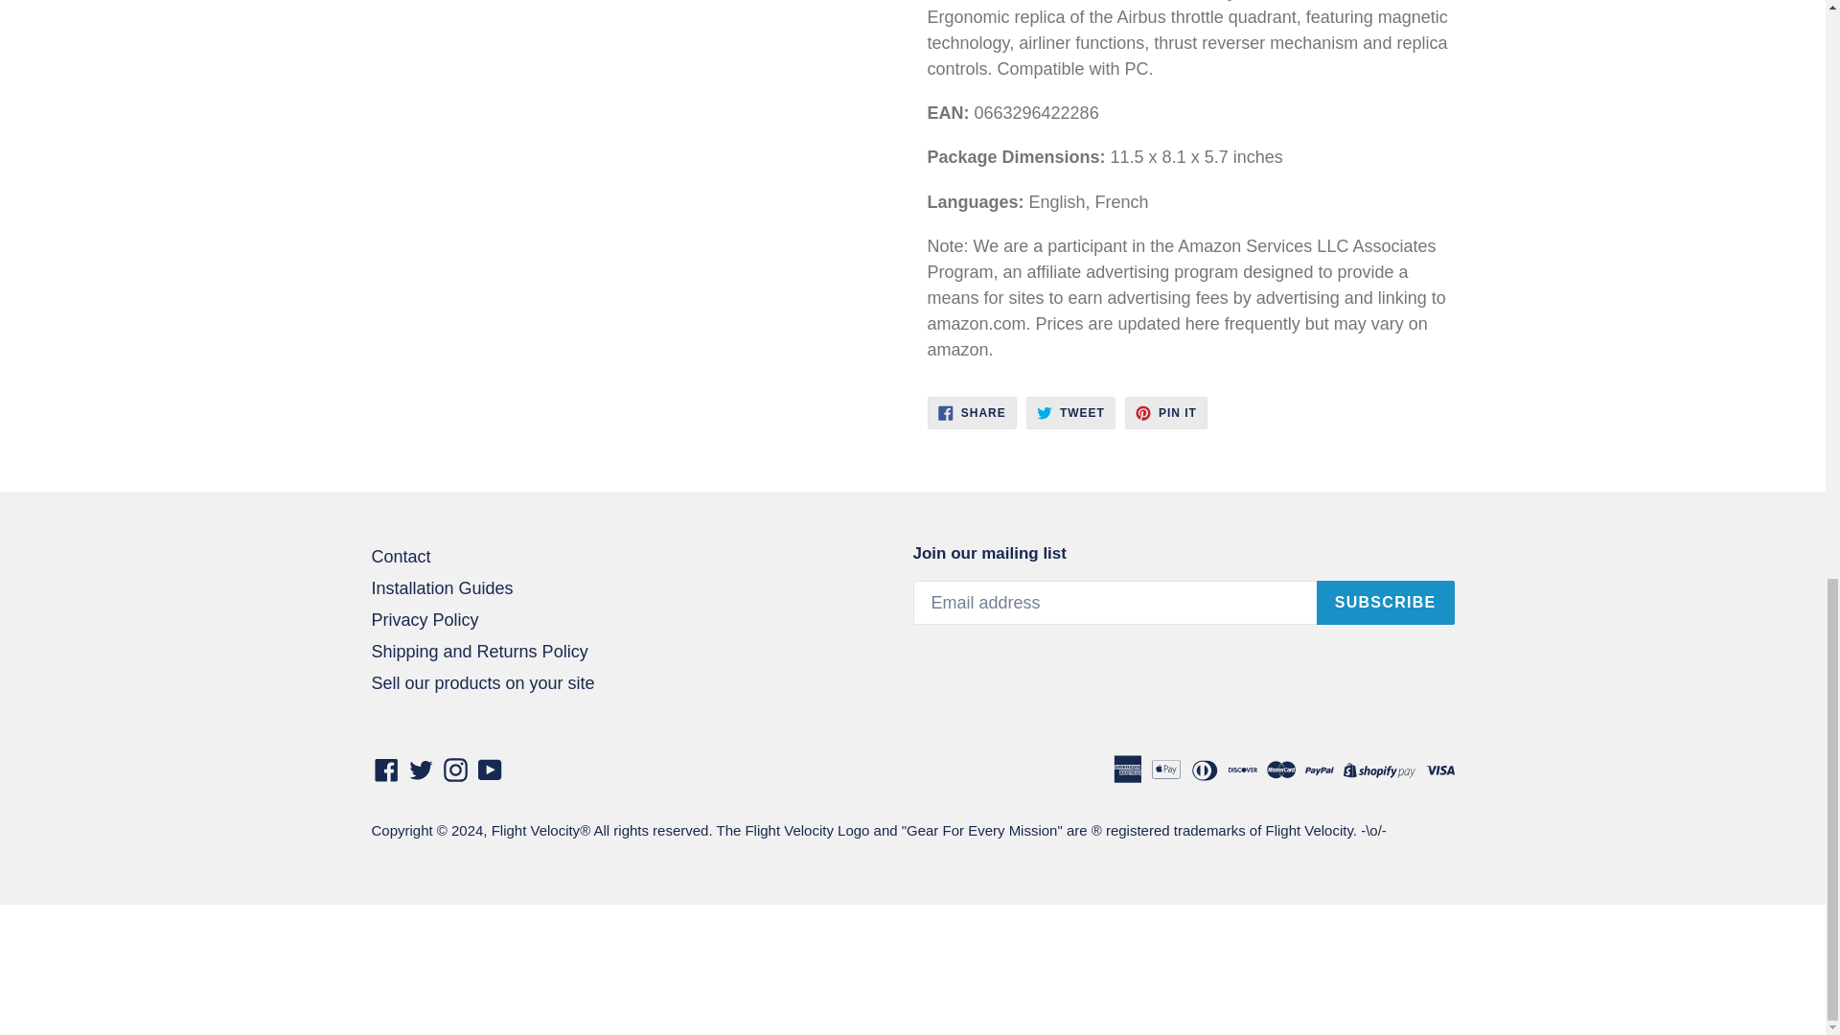 The height and width of the screenshot is (1035, 1840). Describe the element at coordinates (422, 769) in the screenshot. I see `Contact` at that location.